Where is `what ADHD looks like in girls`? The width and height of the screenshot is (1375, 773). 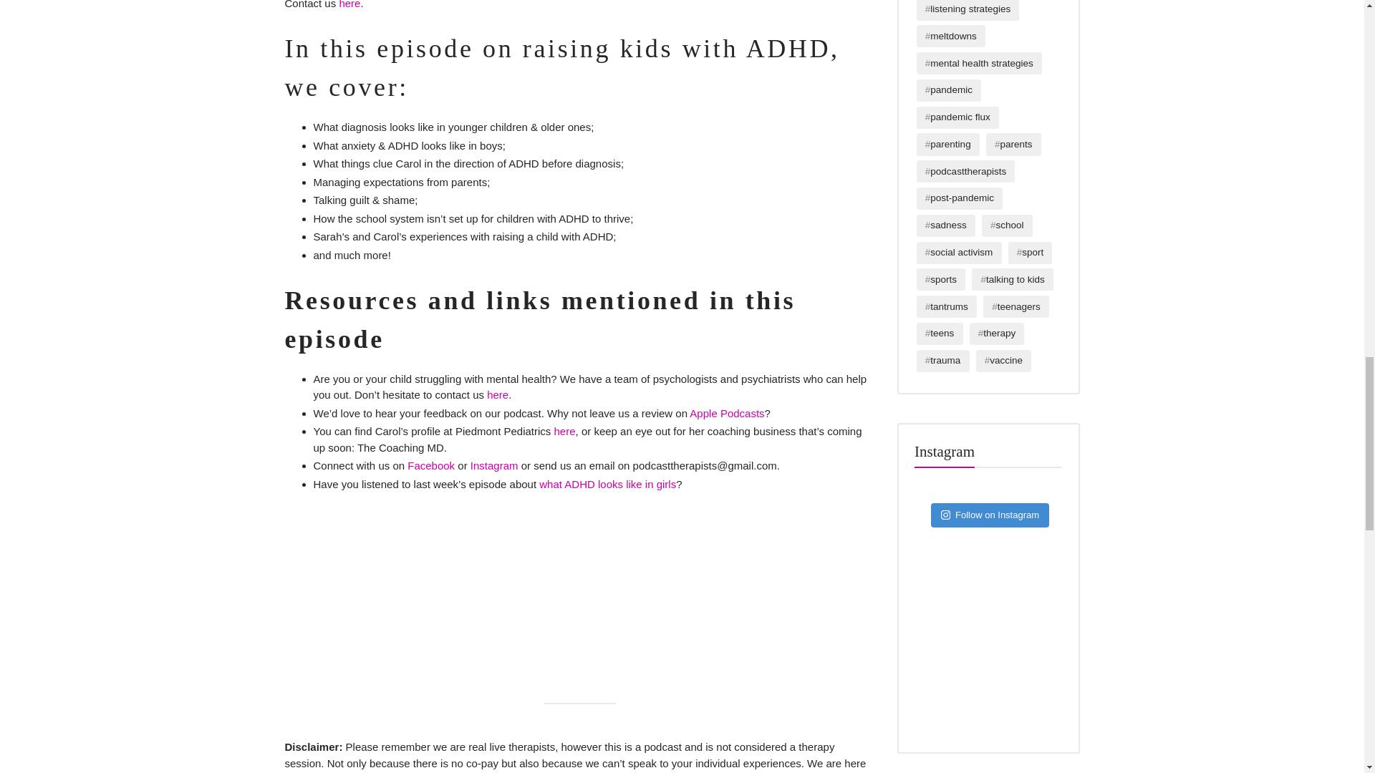 what ADHD looks like in girls is located at coordinates (607, 484).